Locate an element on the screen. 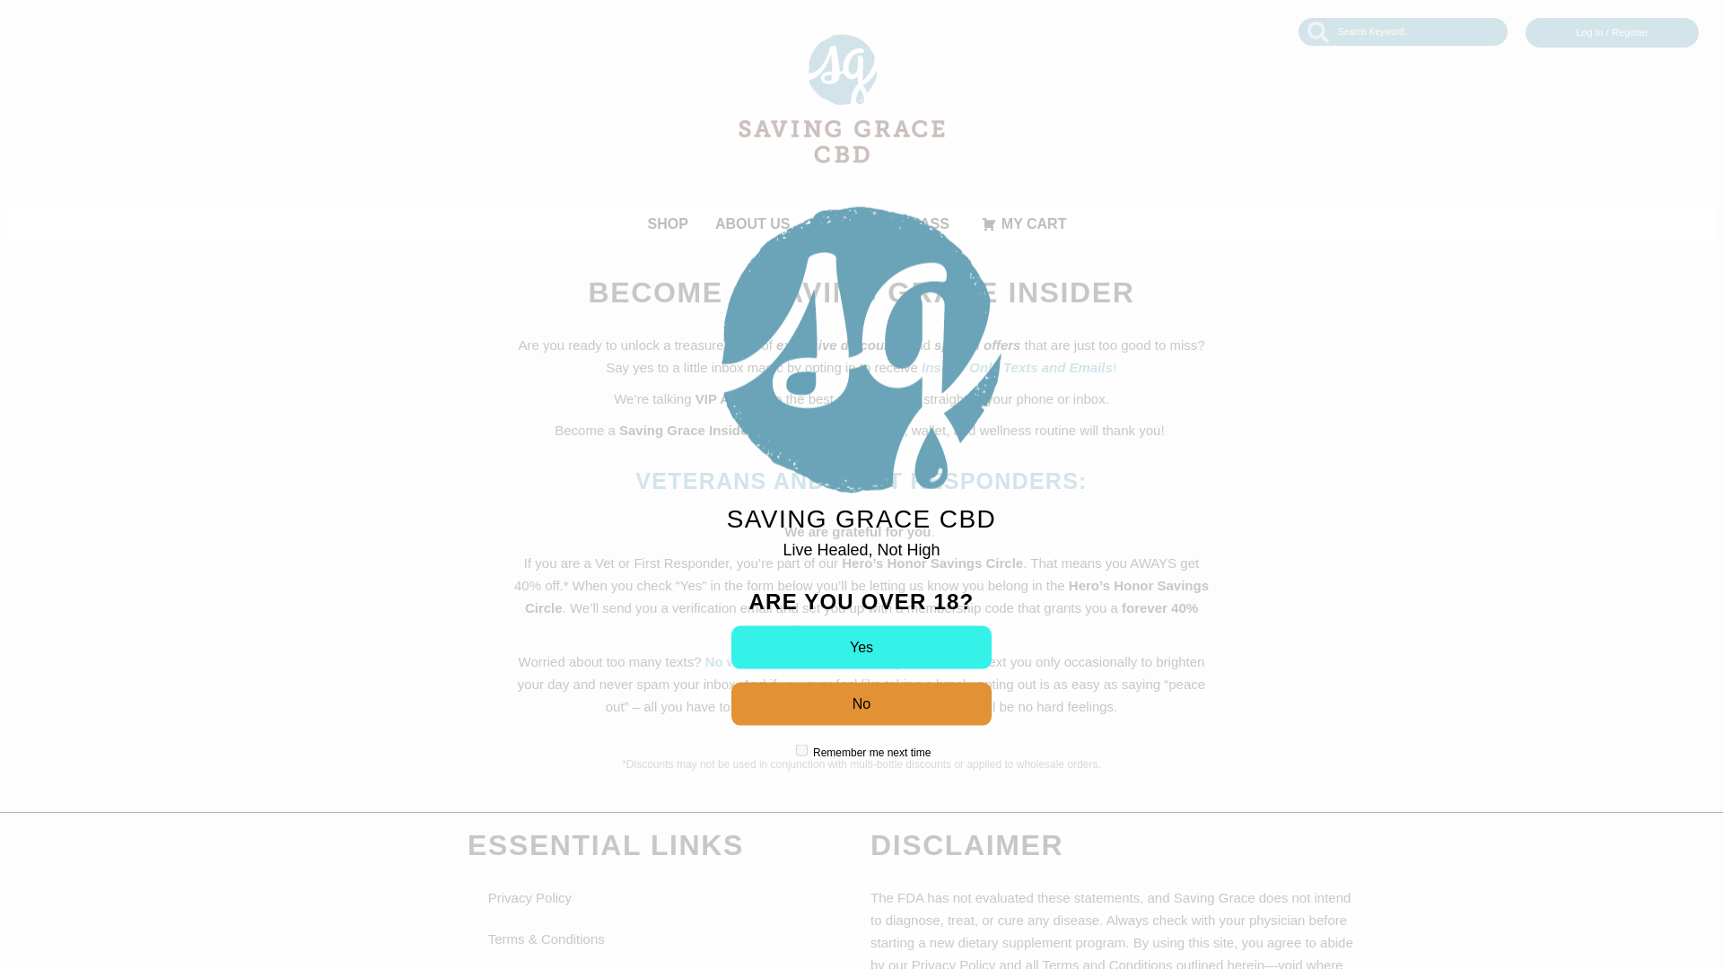 Image resolution: width=1723 pixels, height=969 pixels. CANNA COMPASS is located at coordinates (888, 224).